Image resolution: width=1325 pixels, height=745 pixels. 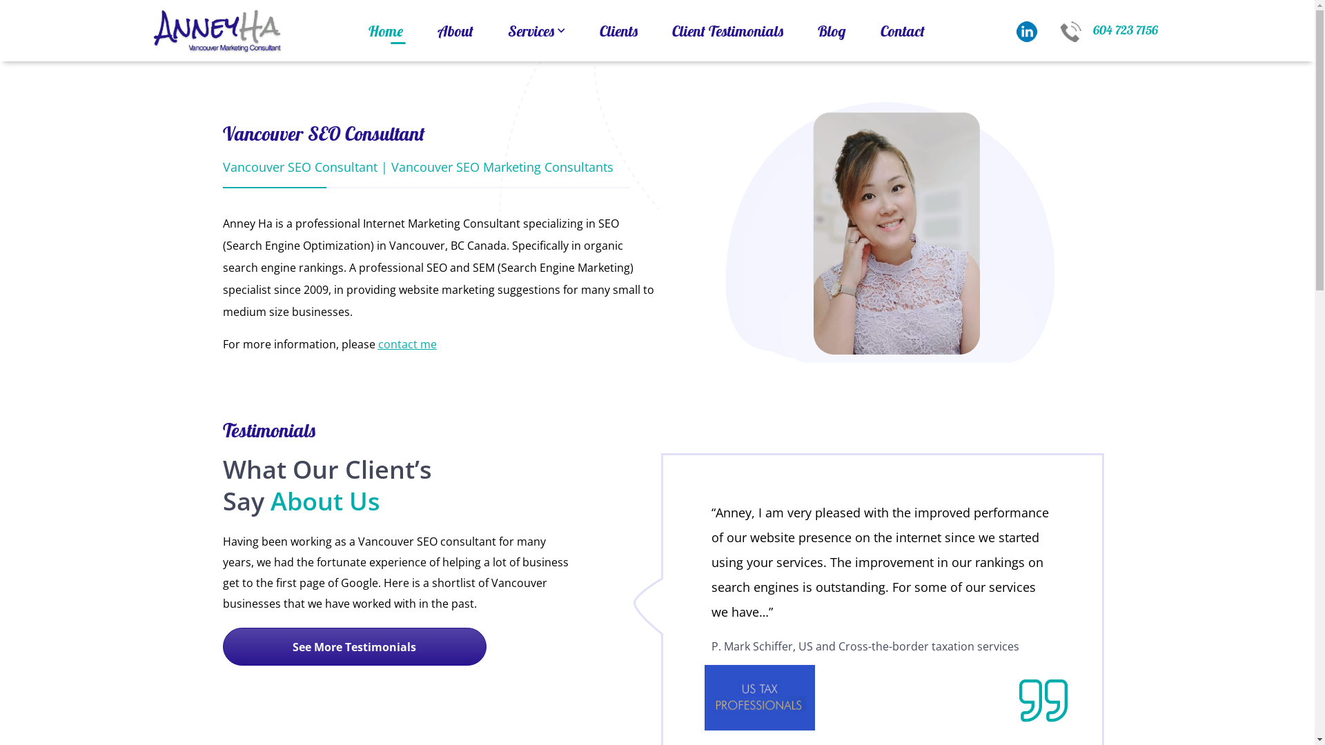 What do you see at coordinates (455, 31) in the screenshot?
I see `About` at bounding box center [455, 31].